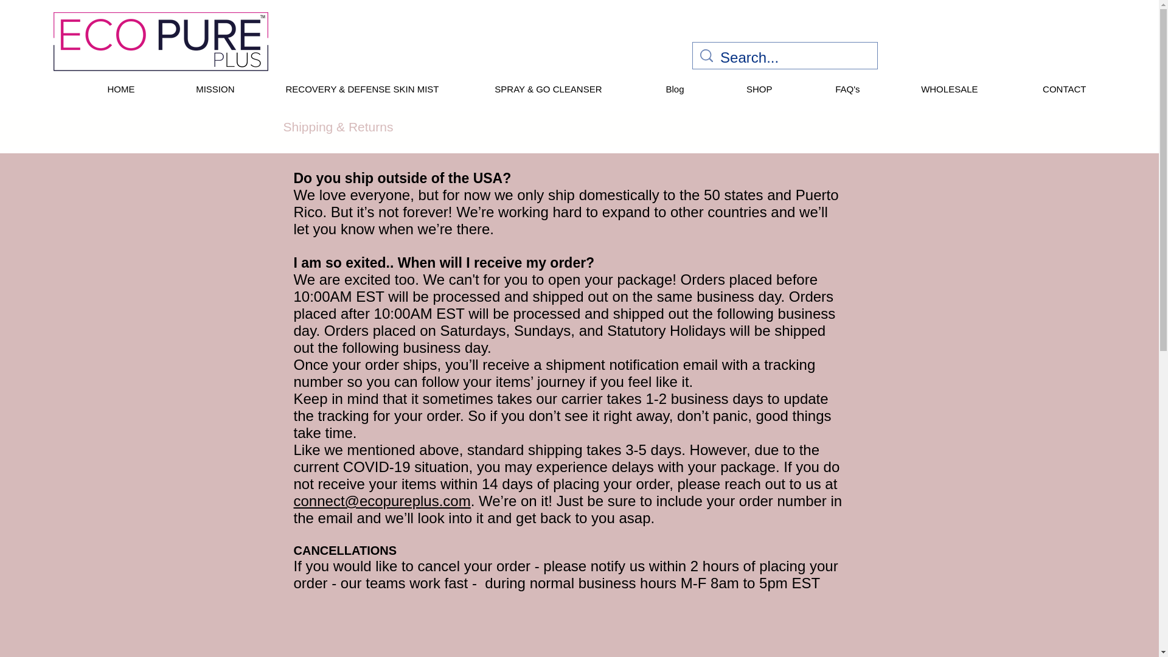 This screenshot has height=657, width=1168. Describe the element at coordinates (99, 89) in the screenshot. I see `HOME` at that location.